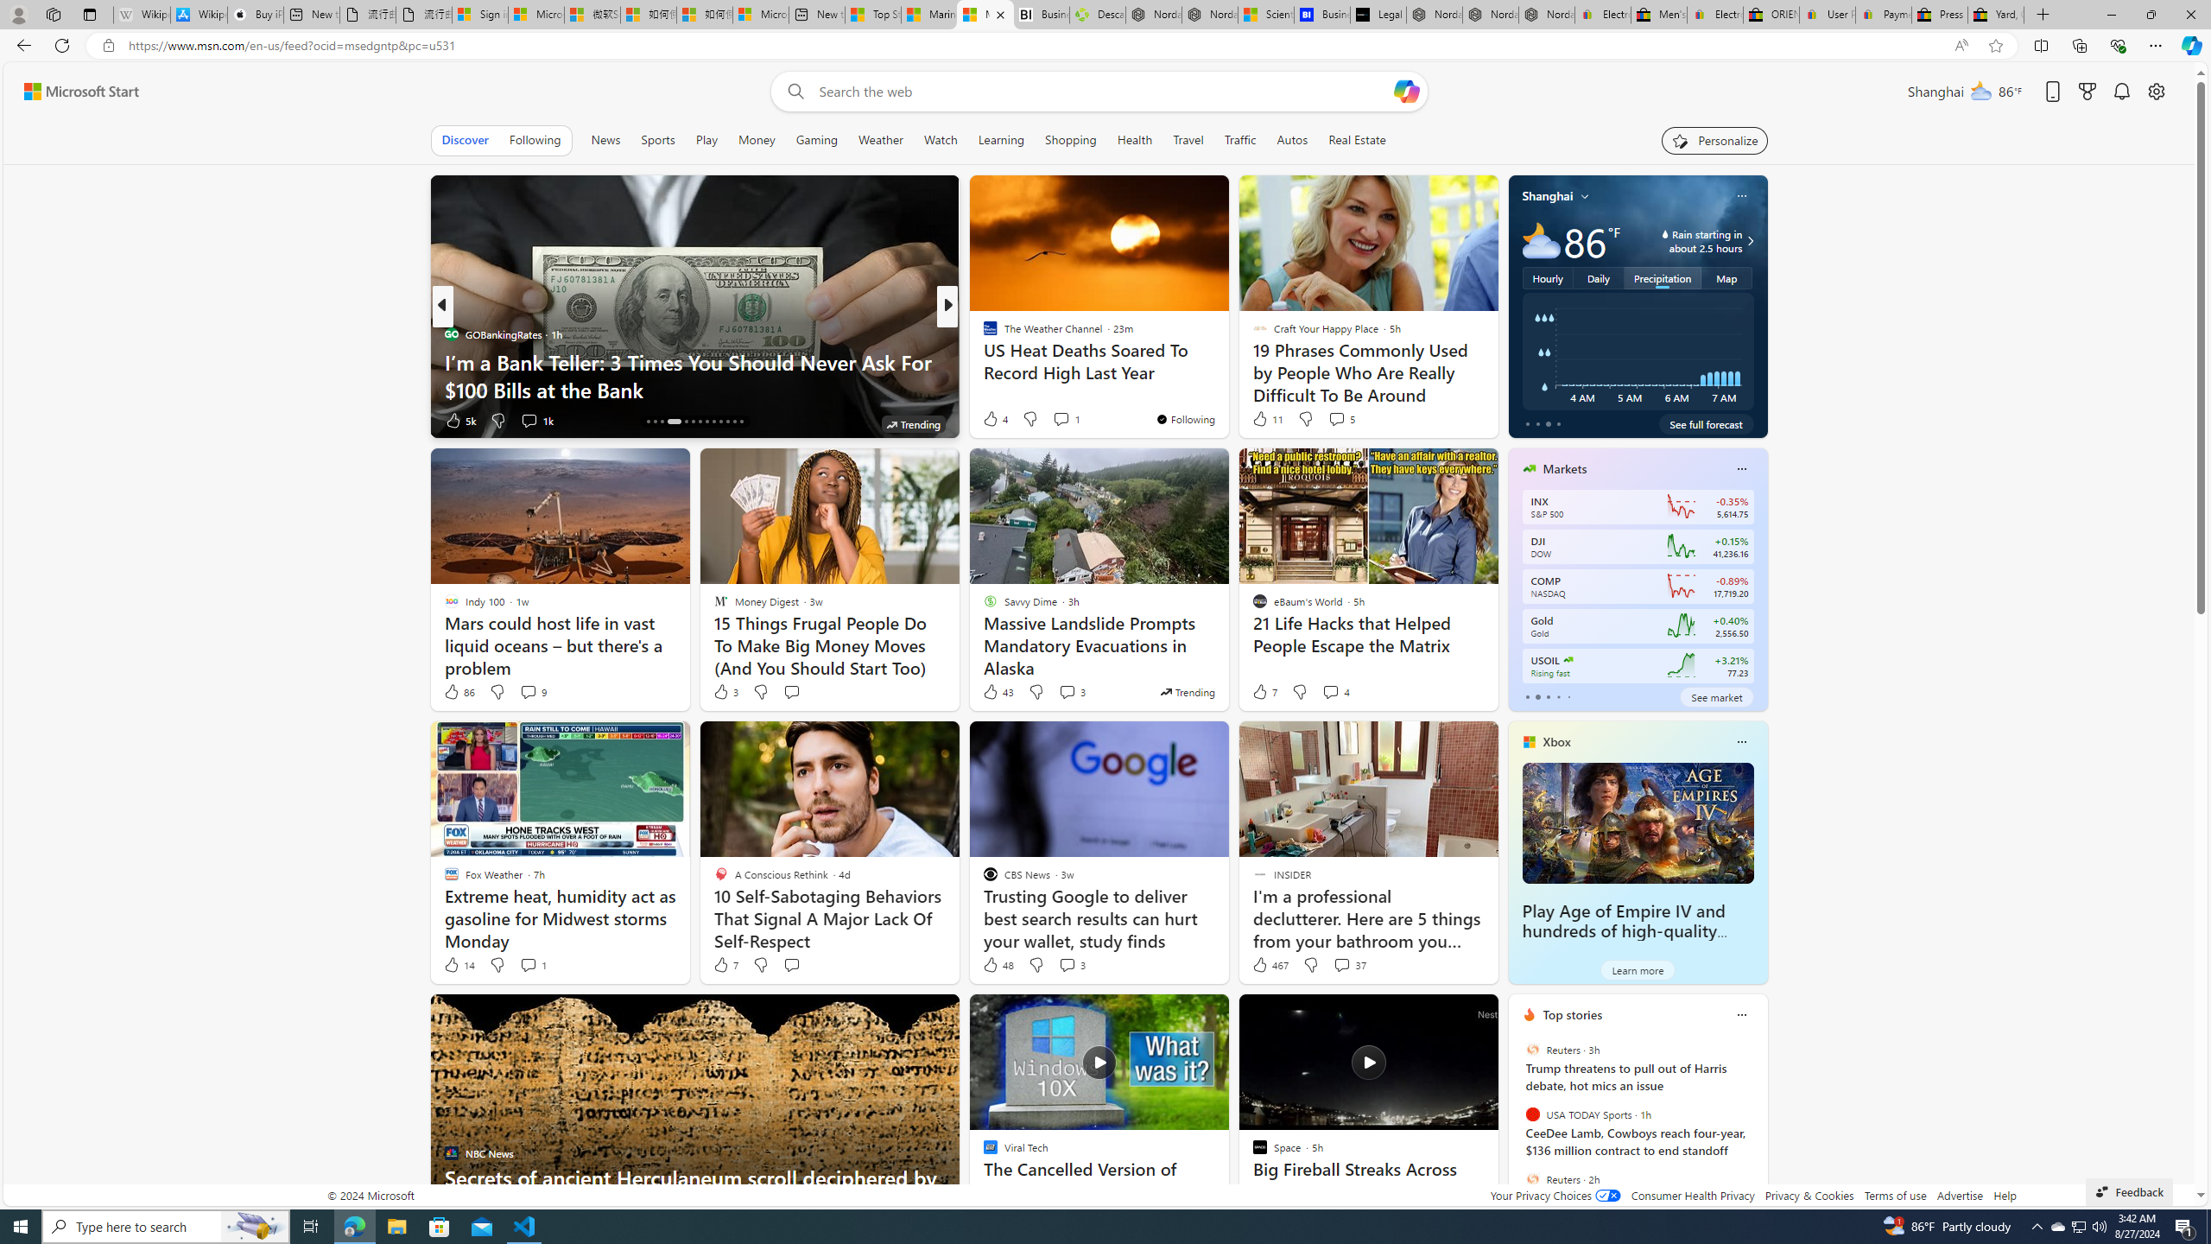 This screenshot has height=1244, width=2211. What do you see at coordinates (1337, 419) in the screenshot?
I see `View comments 5 Comment` at bounding box center [1337, 419].